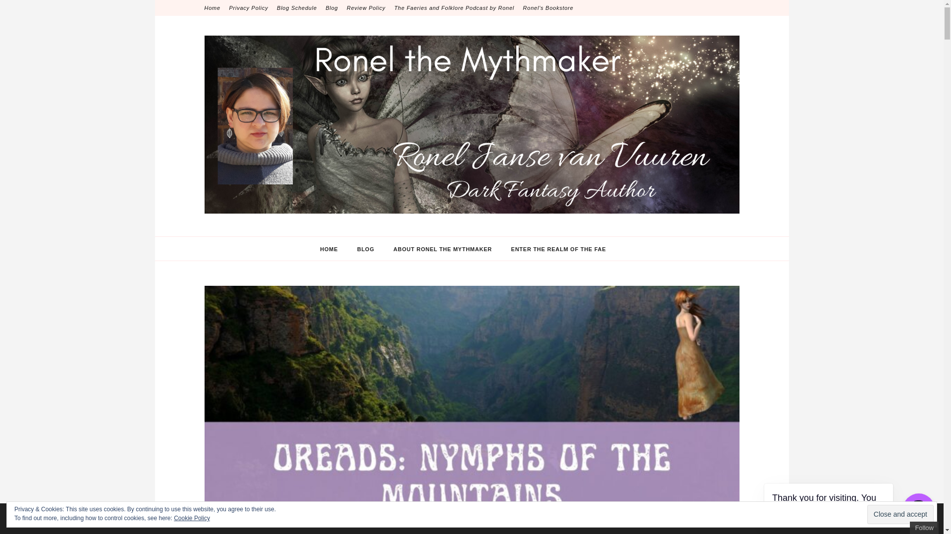 The width and height of the screenshot is (951, 534). I want to click on Home, so click(212, 8).